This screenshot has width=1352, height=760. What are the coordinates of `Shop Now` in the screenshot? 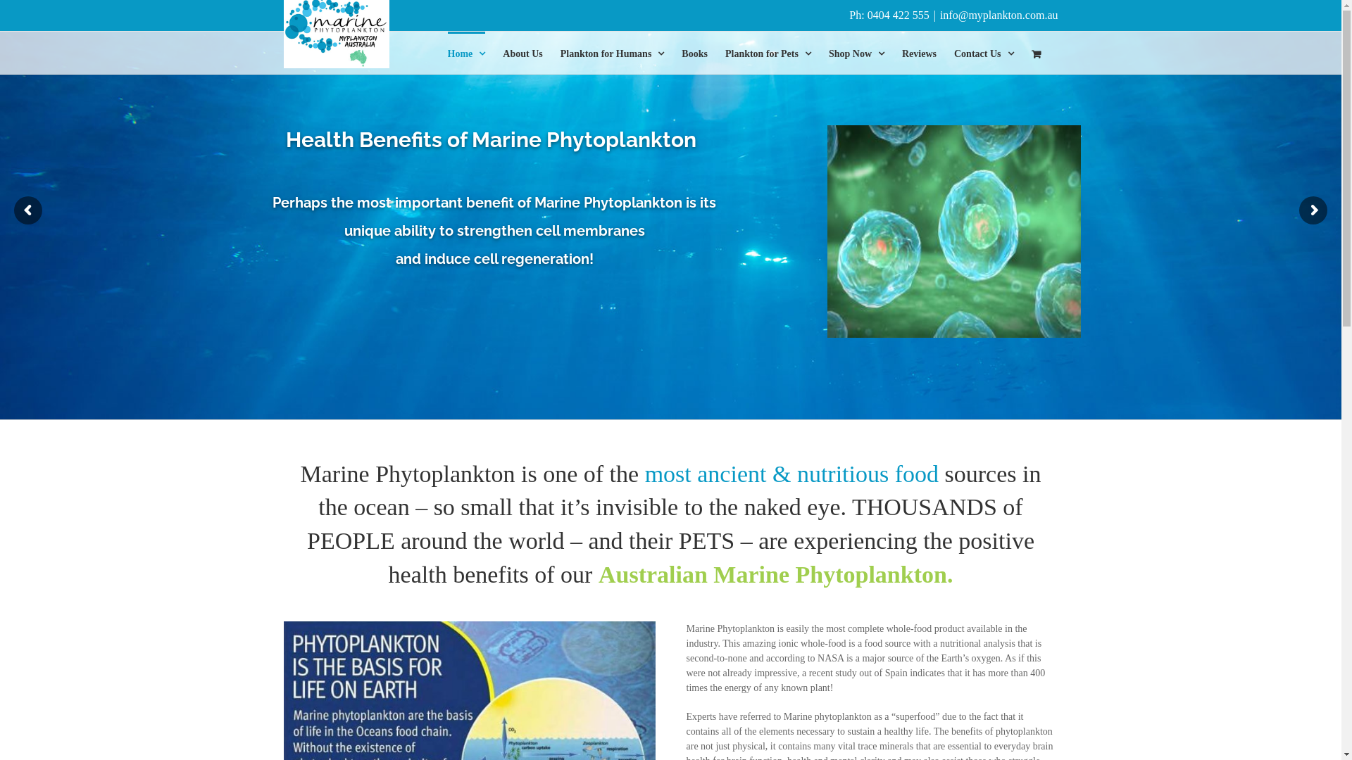 It's located at (856, 53).